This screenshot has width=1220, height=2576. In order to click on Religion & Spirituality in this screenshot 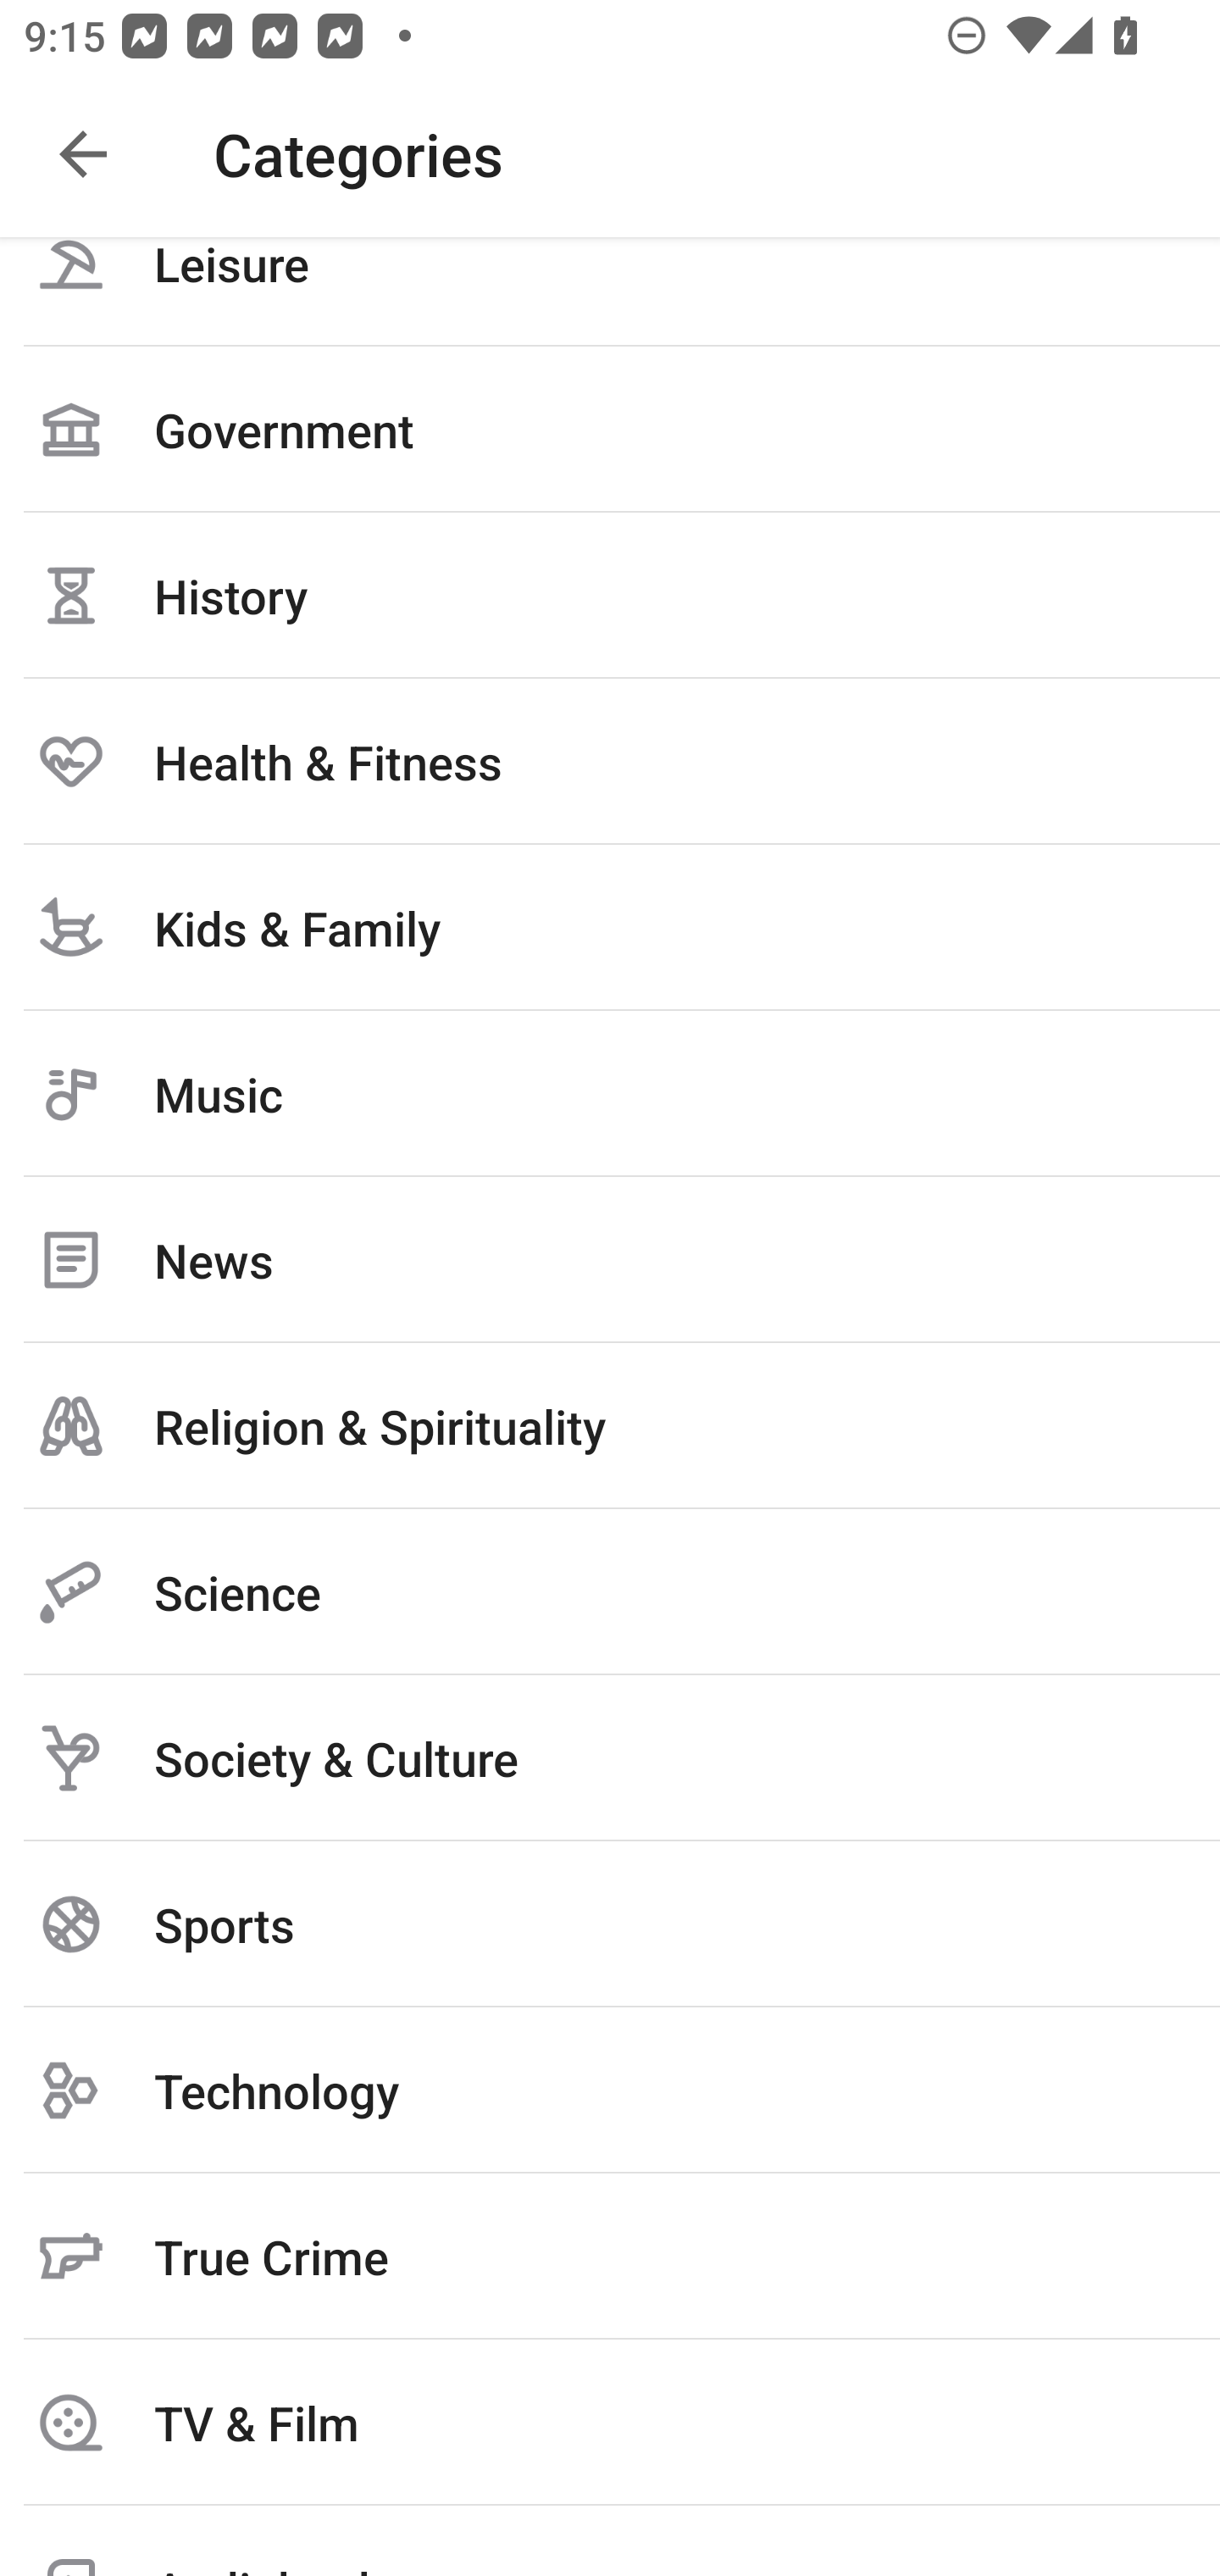, I will do `click(610, 1425)`.